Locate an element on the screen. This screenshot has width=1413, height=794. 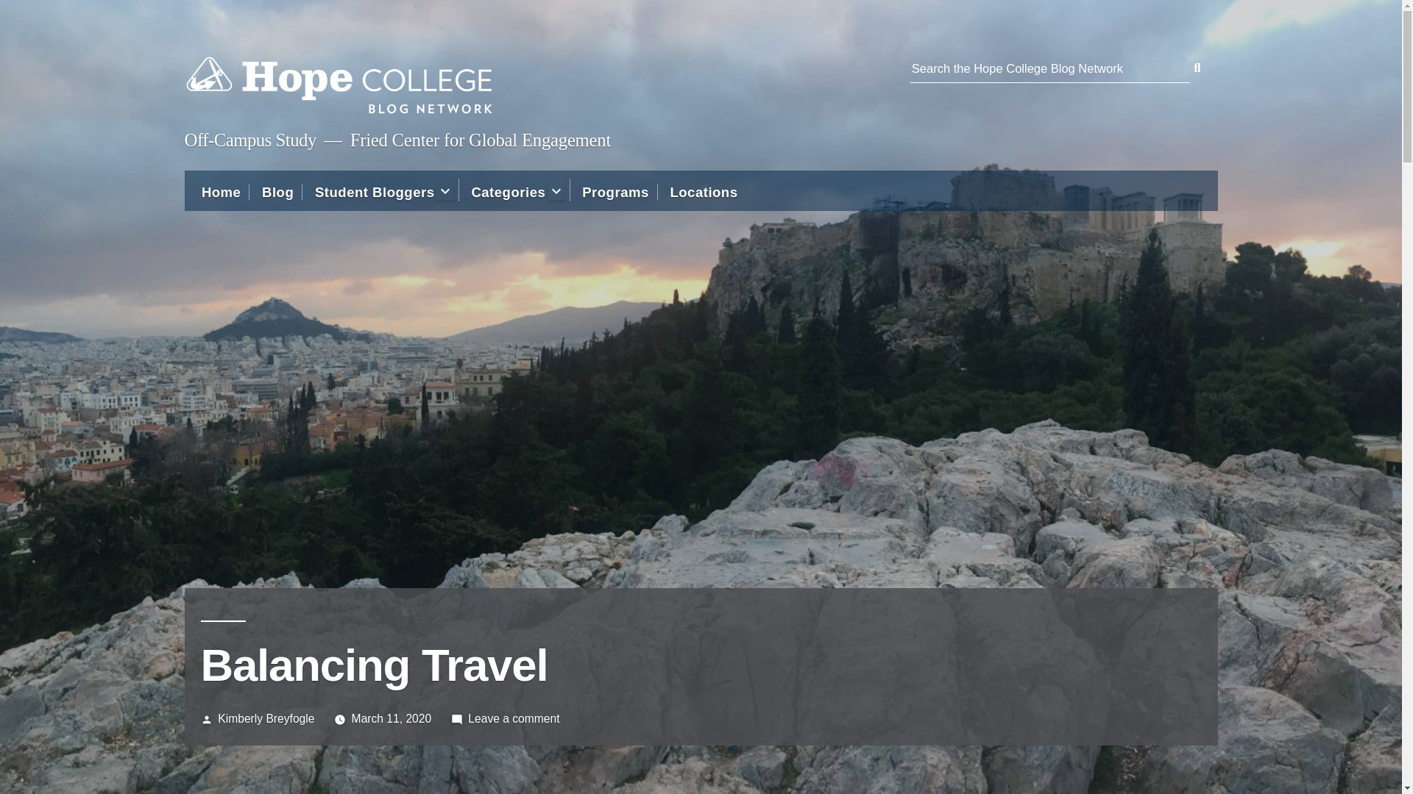
Kimberly Breyfogle is located at coordinates (508, 192).